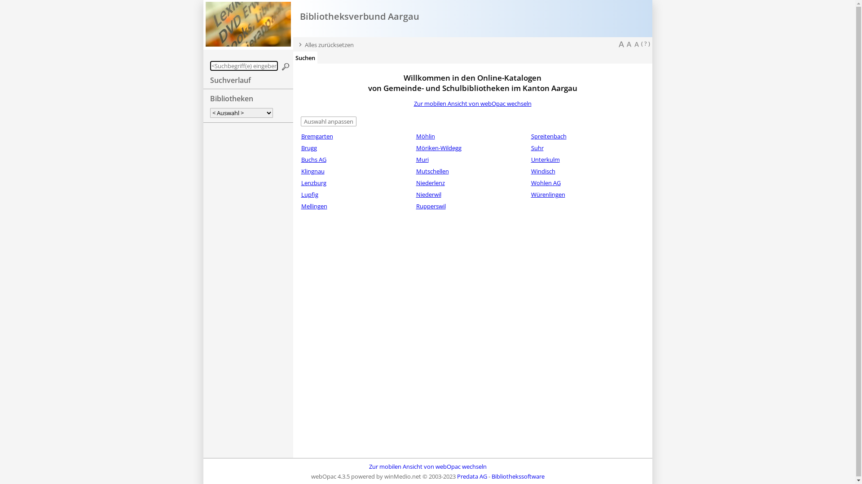 The image size is (862, 484). What do you see at coordinates (545, 183) in the screenshot?
I see `Wohlen AG` at bounding box center [545, 183].